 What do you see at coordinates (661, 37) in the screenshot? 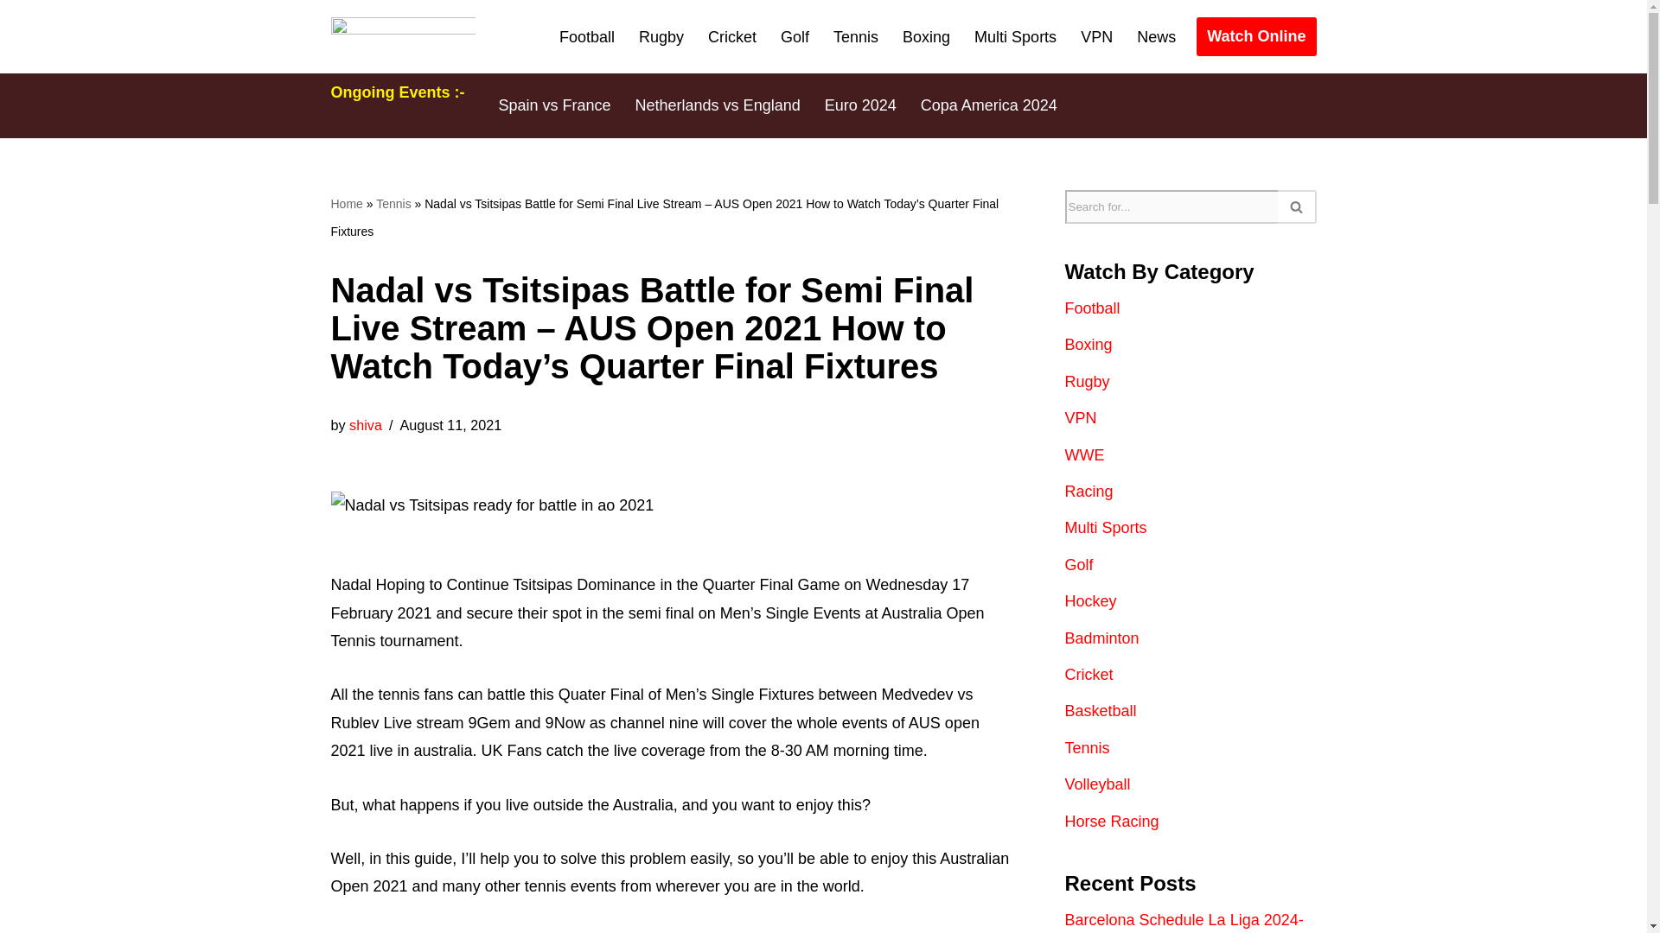
I see `Rugby` at bounding box center [661, 37].